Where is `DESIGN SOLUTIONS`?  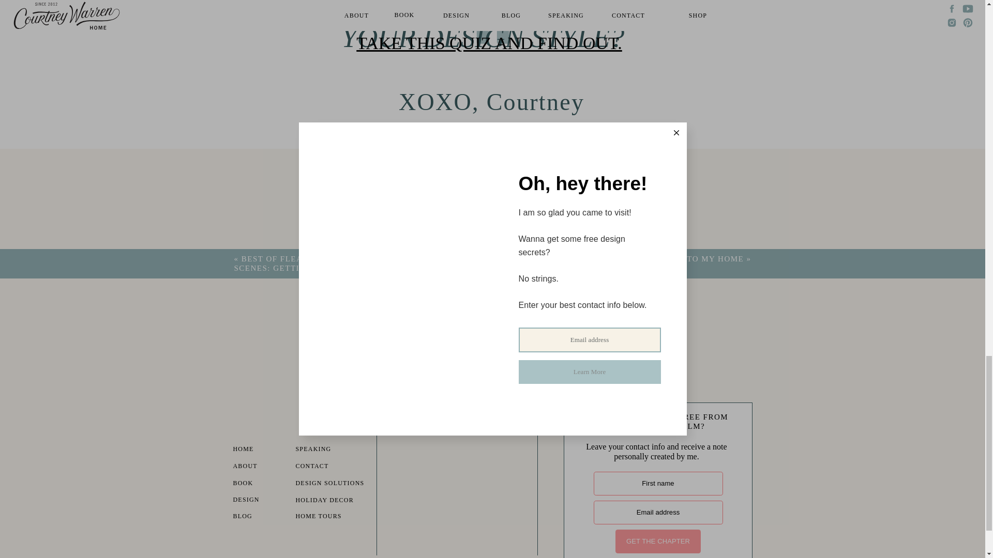
DESIGN SOLUTIONS is located at coordinates (336, 484).